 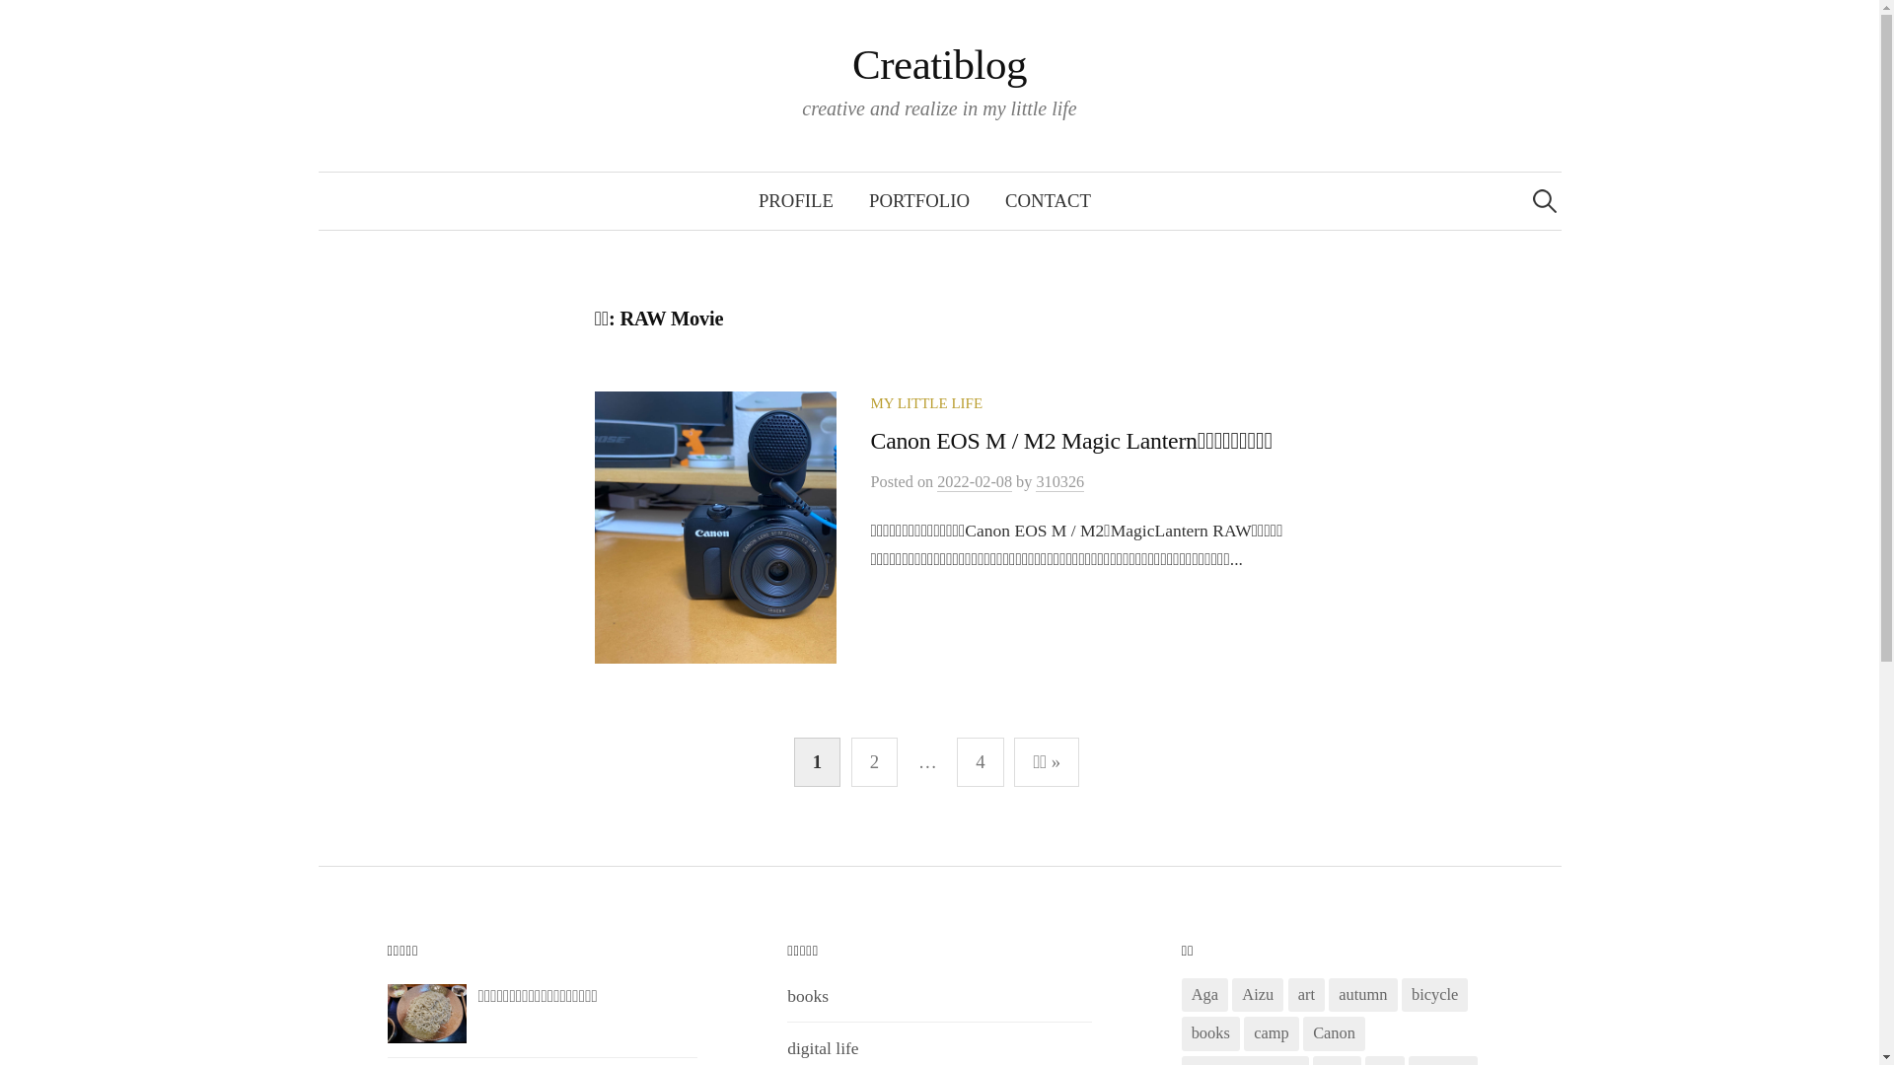 What do you see at coordinates (926, 403) in the screenshot?
I see `MY LITTLE LIFE` at bounding box center [926, 403].